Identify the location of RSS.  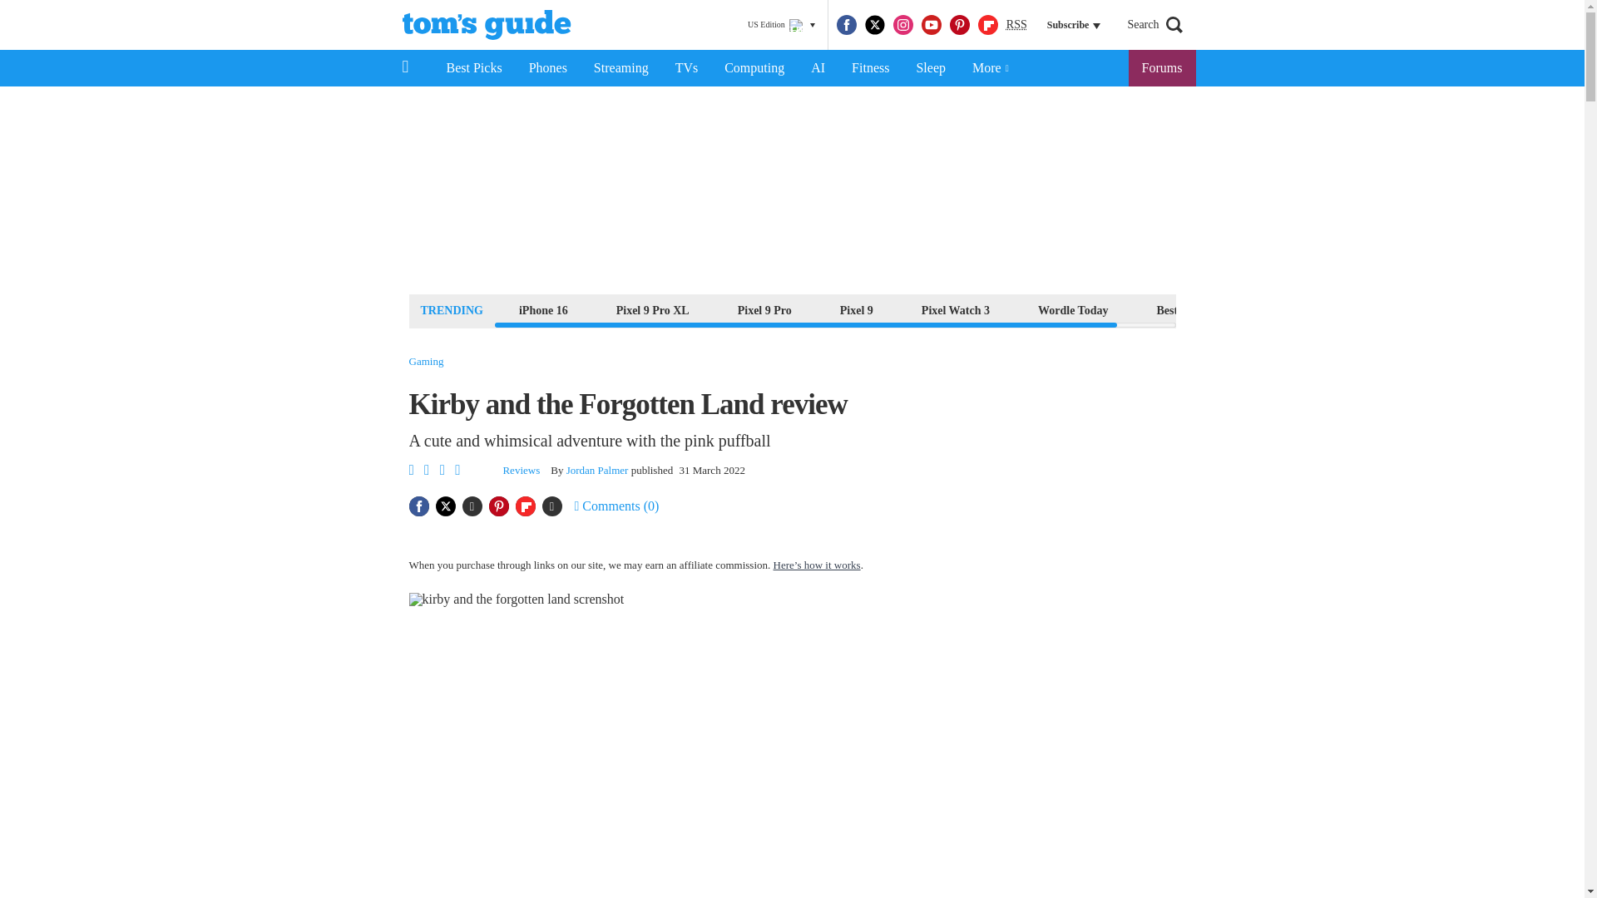
(1016, 25).